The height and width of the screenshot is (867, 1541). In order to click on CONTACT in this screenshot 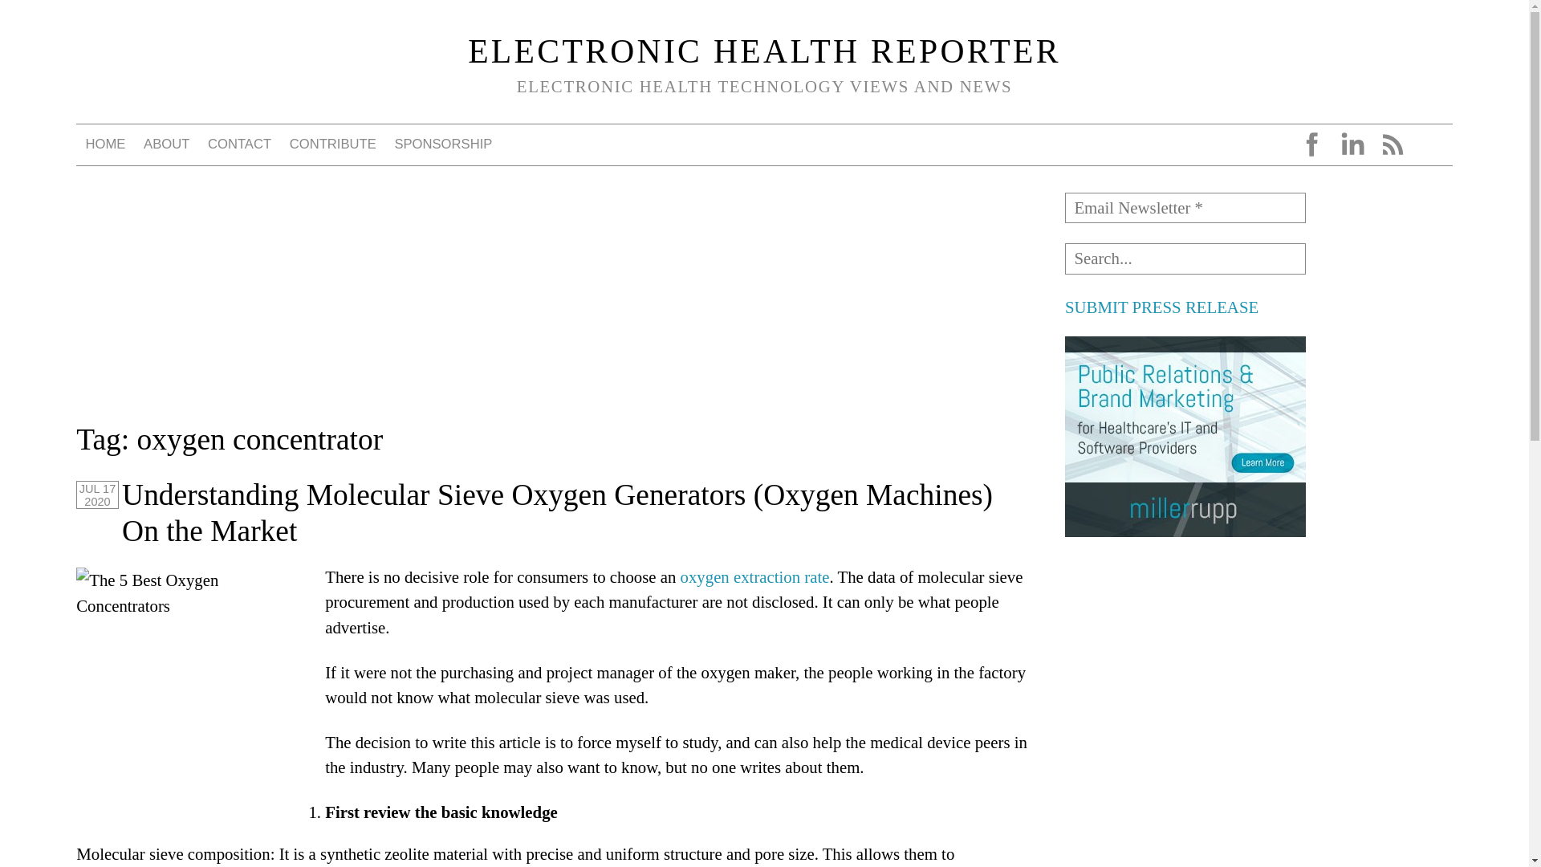, I will do `click(240, 144)`.